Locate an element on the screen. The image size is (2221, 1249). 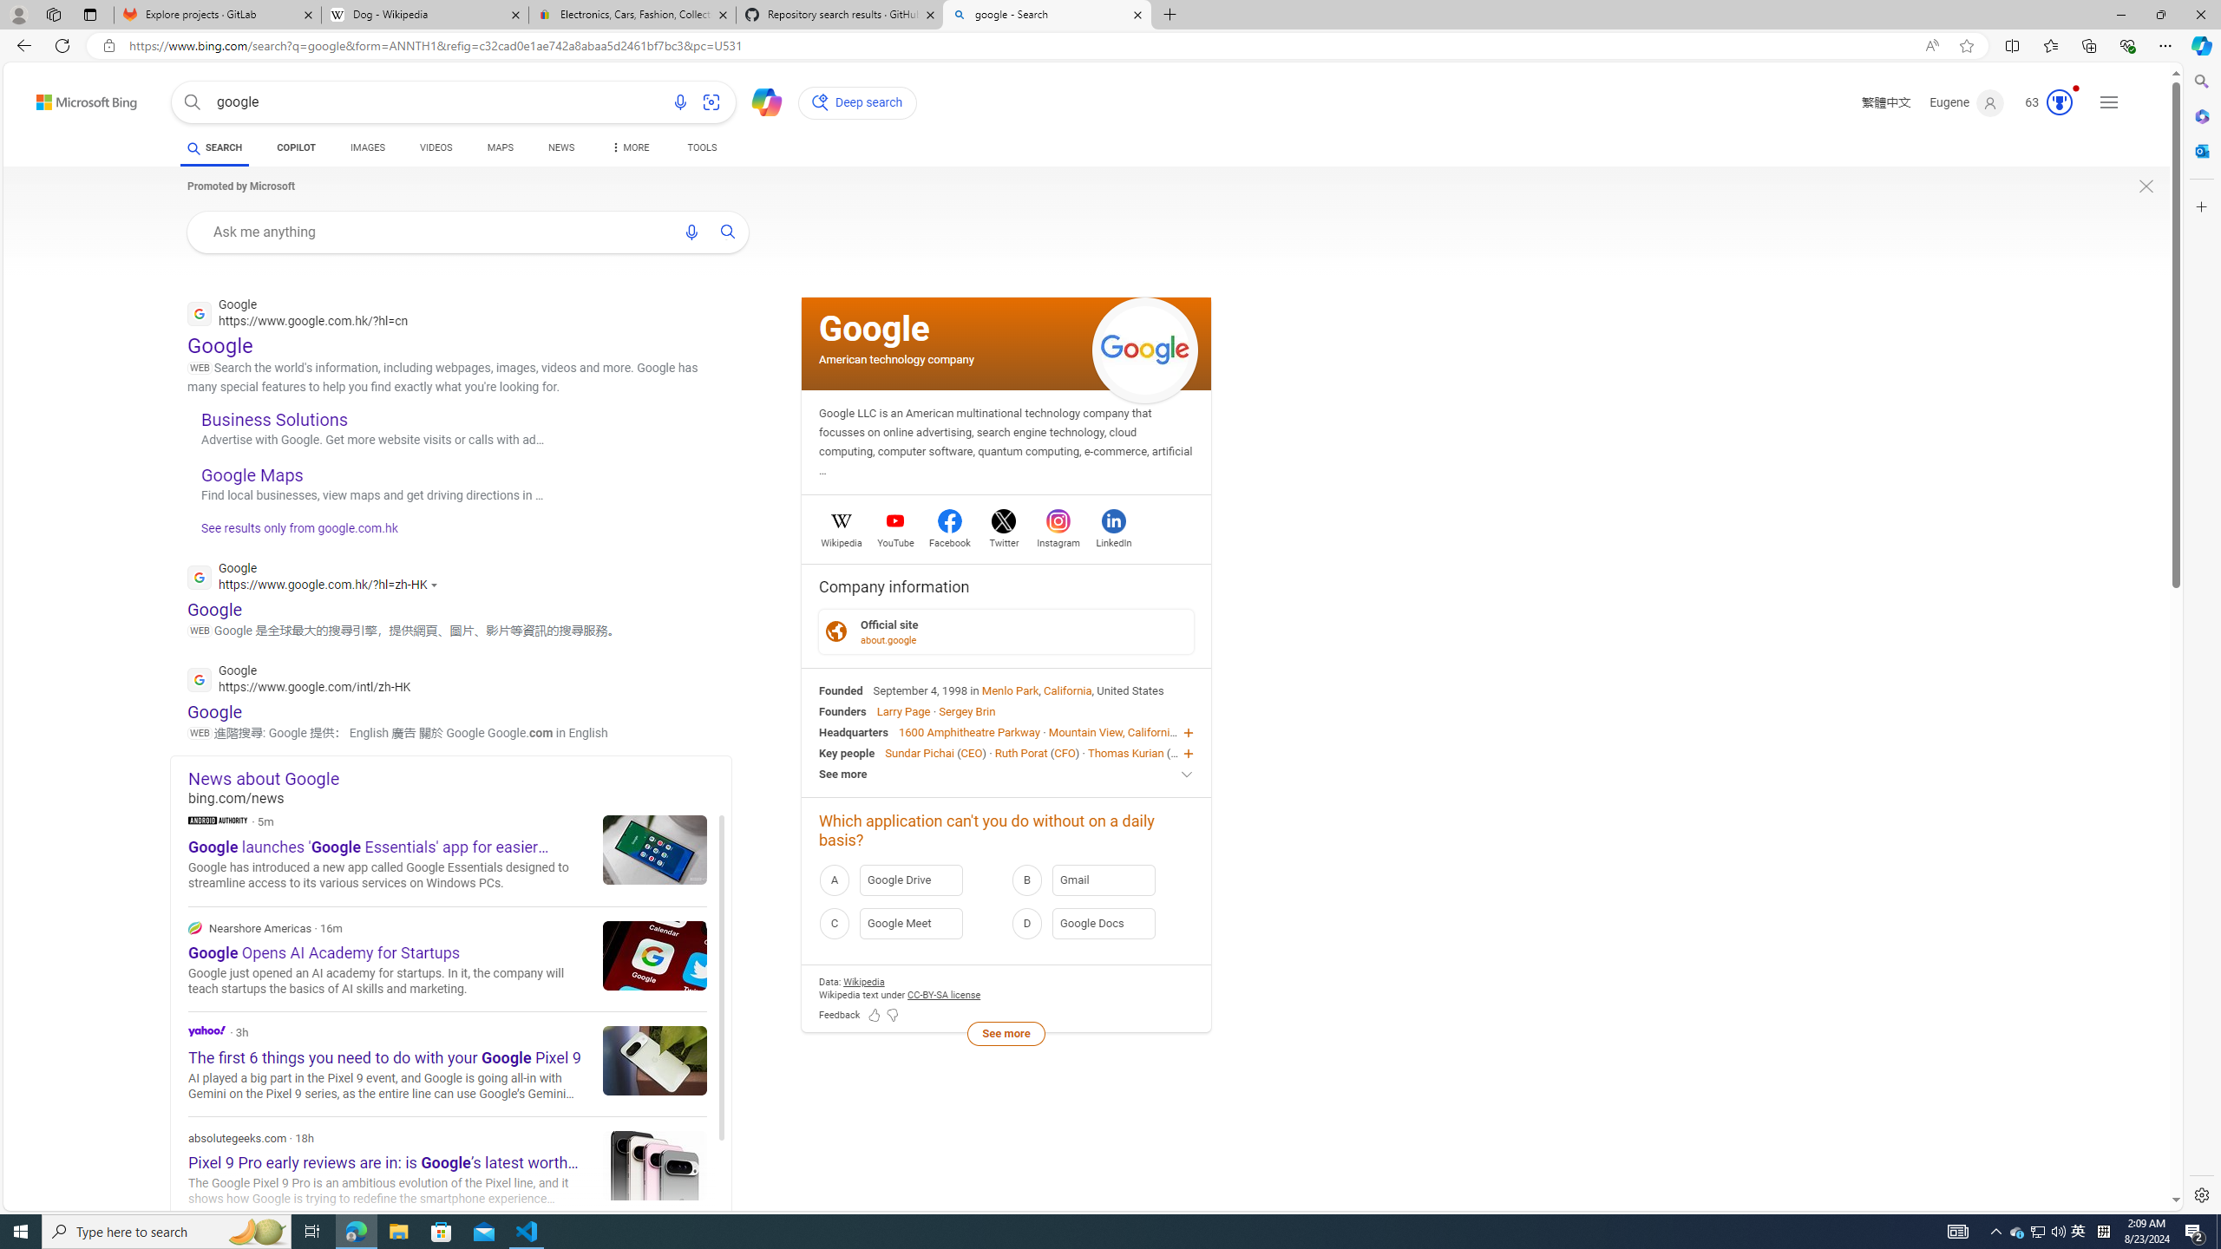
Wikipedia is located at coordinates (842, 540).